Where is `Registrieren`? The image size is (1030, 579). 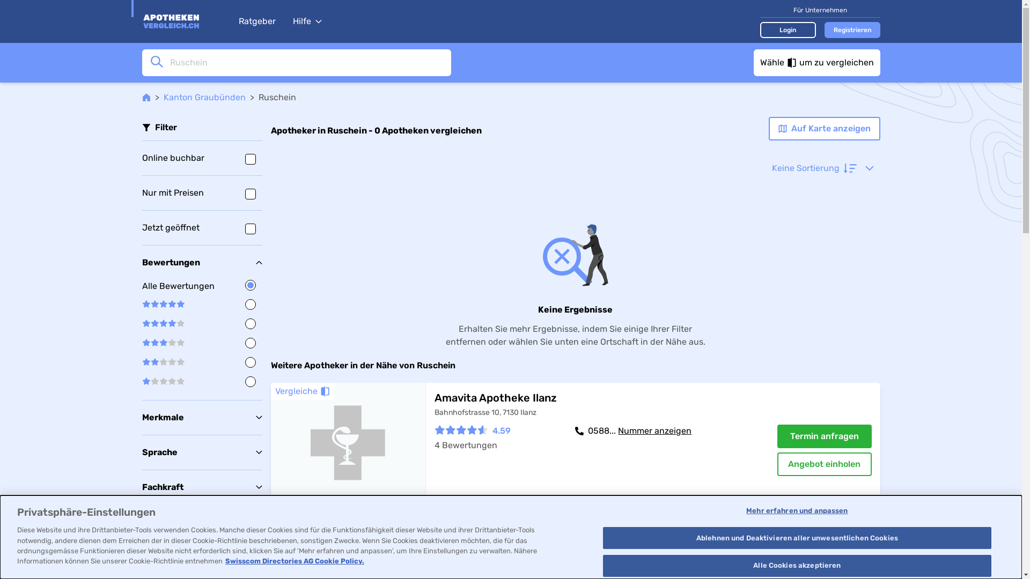
Registrieren is located at coordinates (852, 29).